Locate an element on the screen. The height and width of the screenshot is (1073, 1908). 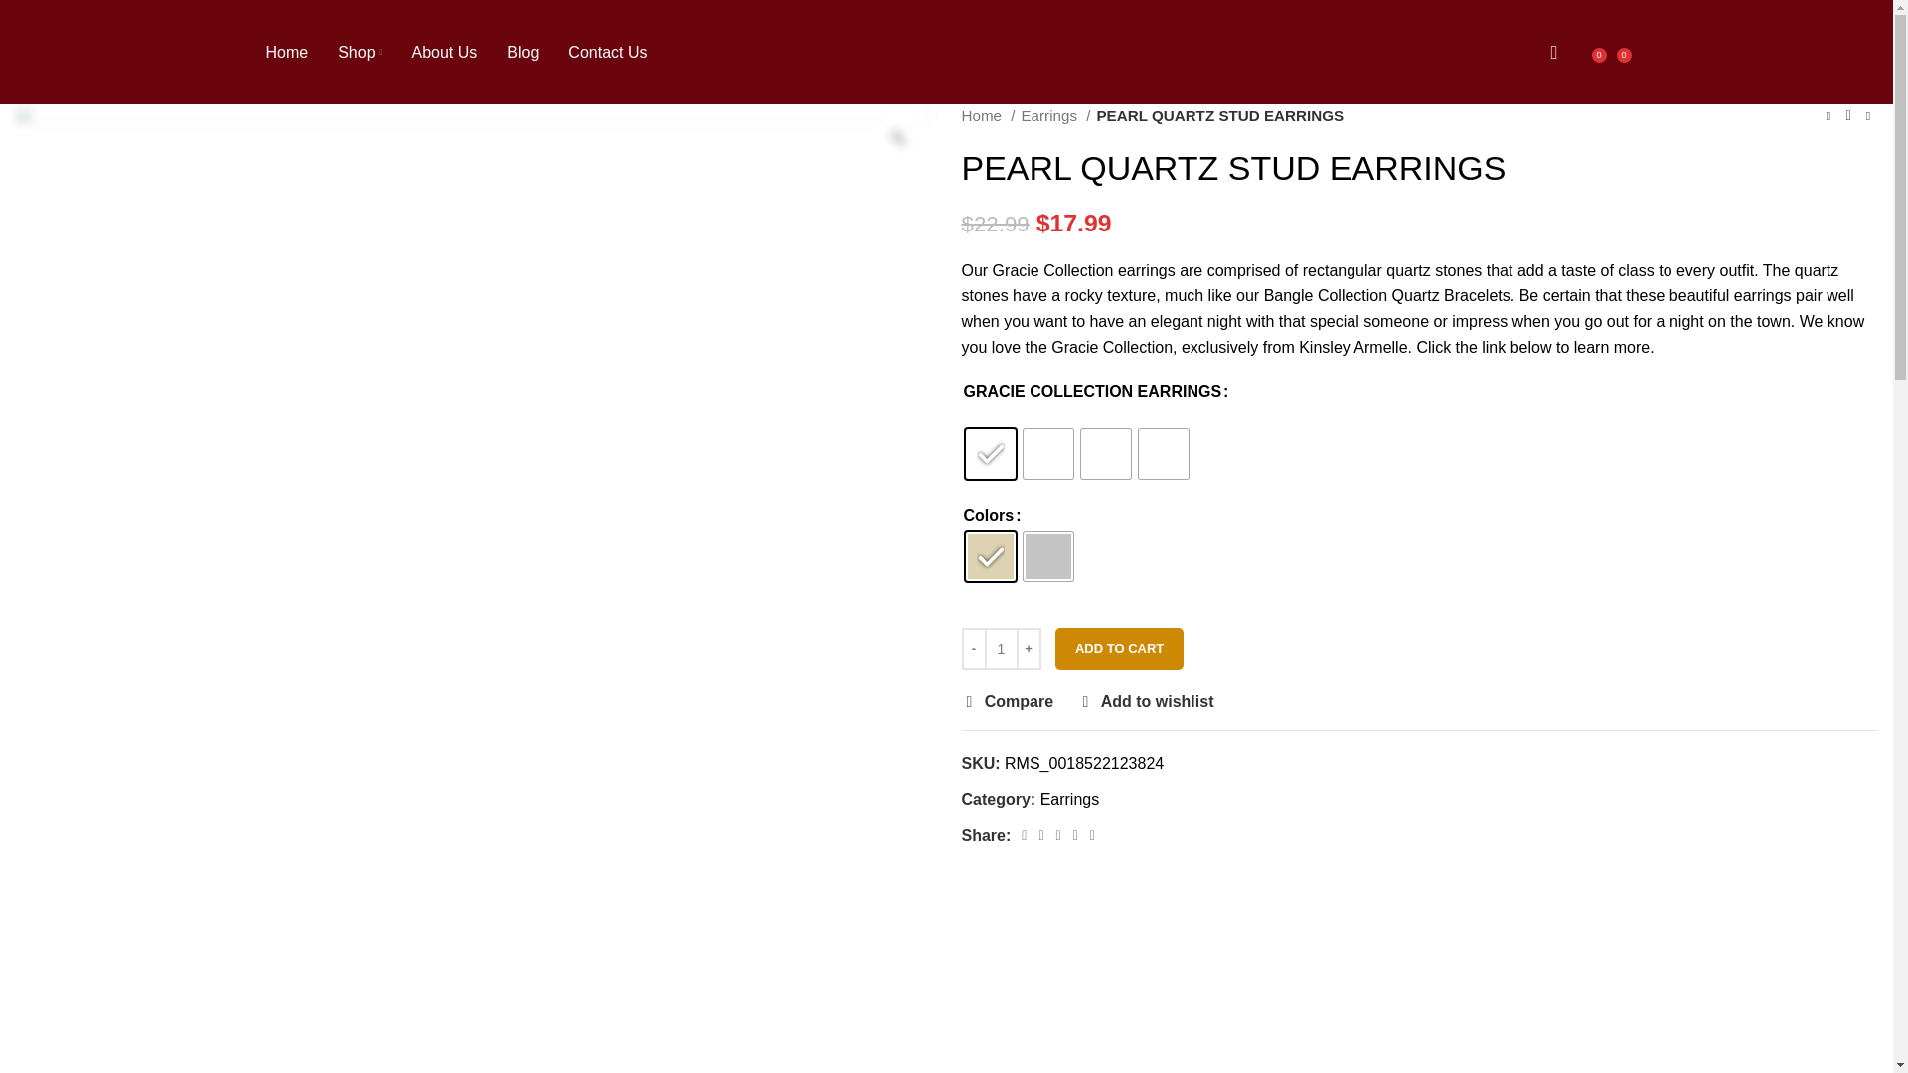
Blog is located at coordinates (523, 52).